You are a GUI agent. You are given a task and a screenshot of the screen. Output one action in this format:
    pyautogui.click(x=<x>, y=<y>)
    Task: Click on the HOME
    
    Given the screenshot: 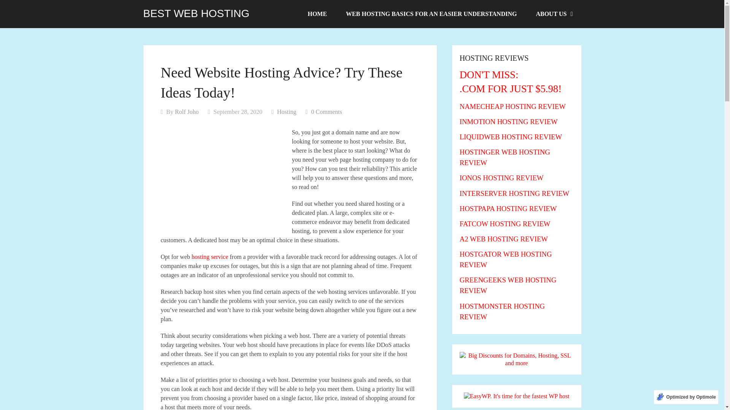 What is the action you would take?
    pyautogui.click(x=317, y=14)
    